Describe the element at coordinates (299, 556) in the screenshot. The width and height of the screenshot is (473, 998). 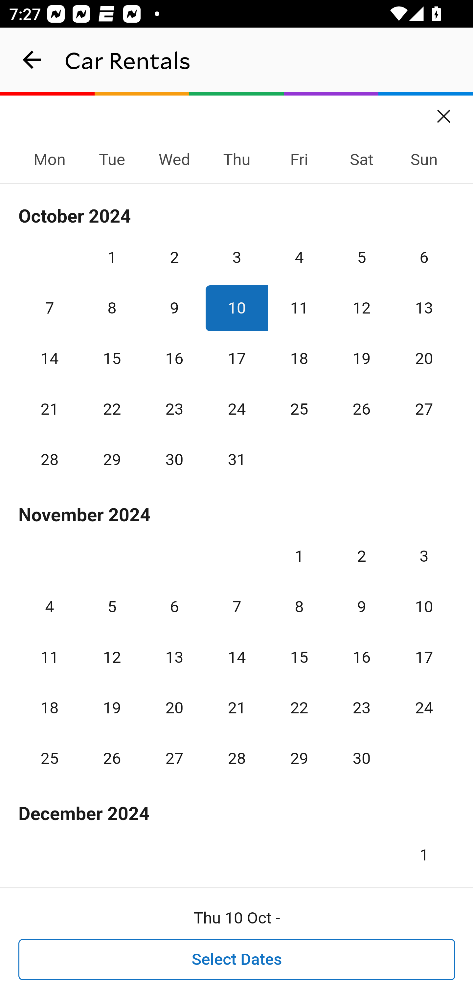
I see `1 November 2024` at that location.